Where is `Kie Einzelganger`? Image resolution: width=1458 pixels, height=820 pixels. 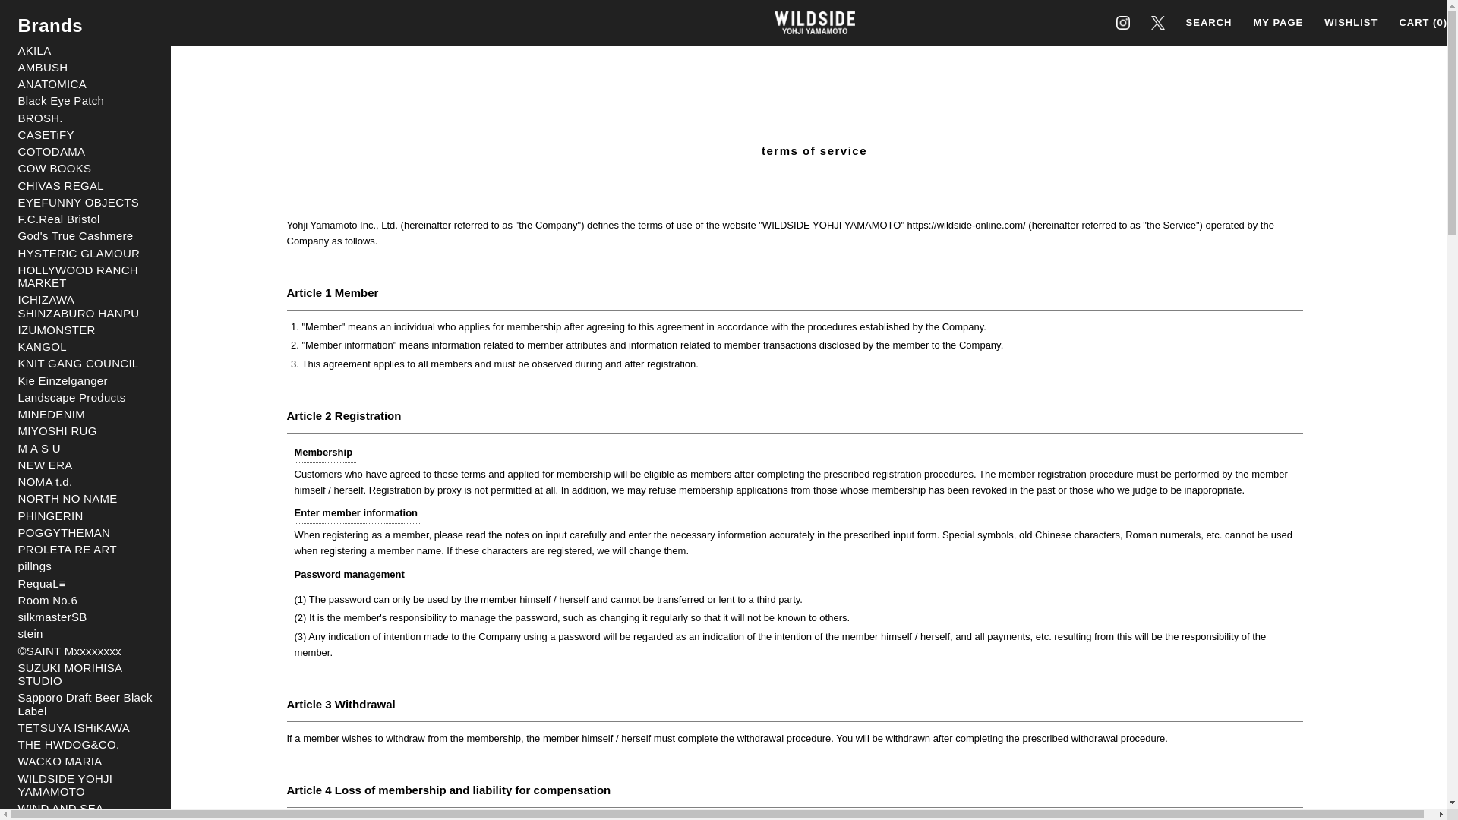 Kie Einzelganger is located at coordinates (85, 380).